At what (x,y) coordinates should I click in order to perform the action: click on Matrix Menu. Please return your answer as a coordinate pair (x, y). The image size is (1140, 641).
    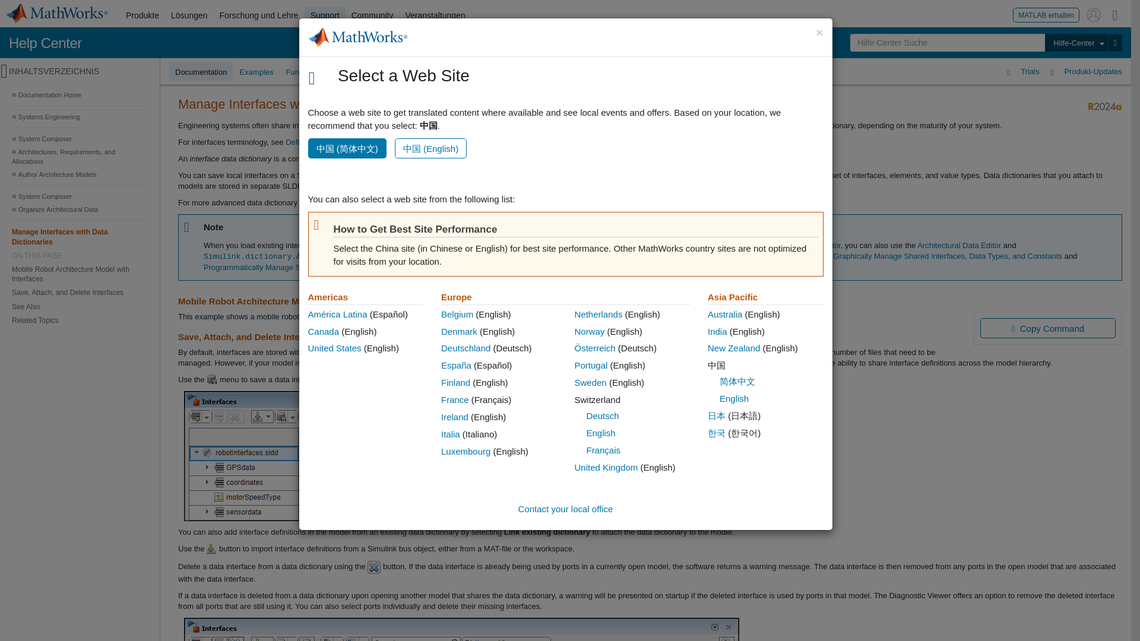
    Looking at the image, I should click on (1115, 14).